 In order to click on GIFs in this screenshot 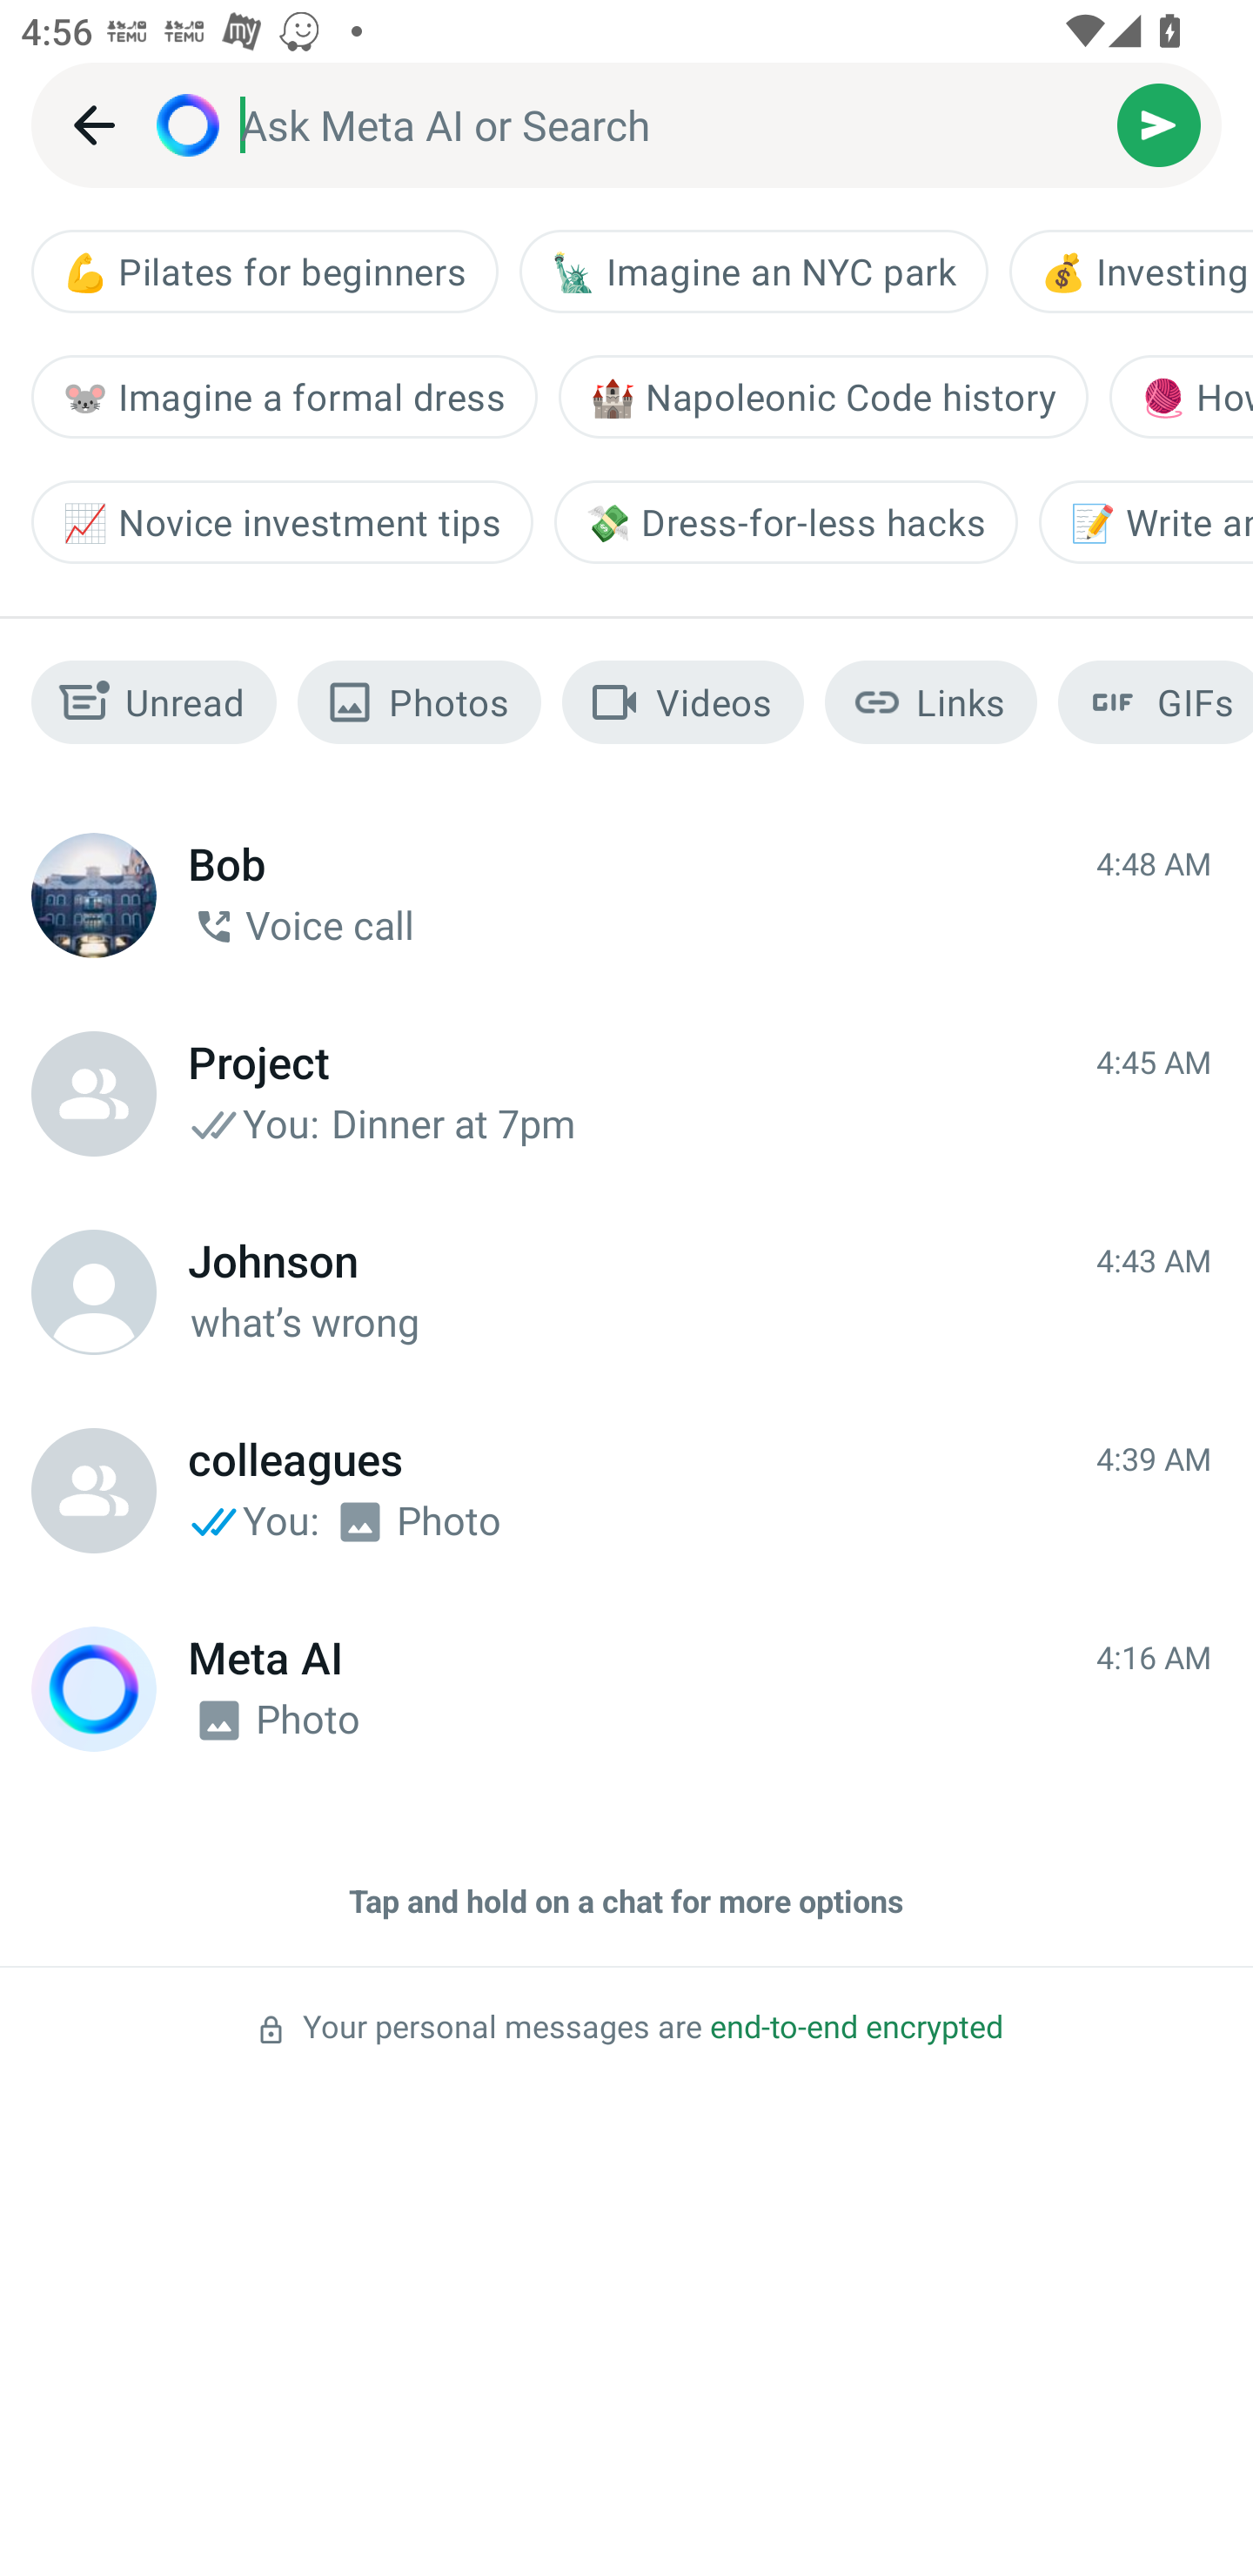, I will do `click(1156, 701)`.